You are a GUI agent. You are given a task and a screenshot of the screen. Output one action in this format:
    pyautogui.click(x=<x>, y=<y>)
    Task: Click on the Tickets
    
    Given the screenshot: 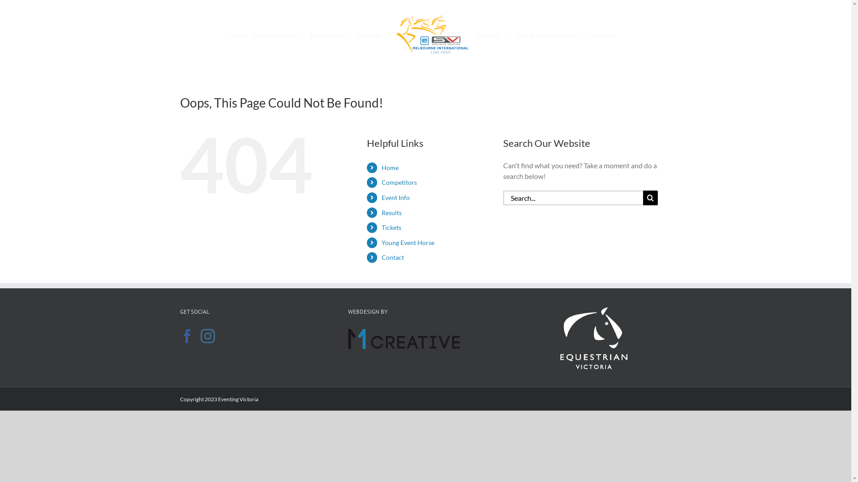 What is the action you would take?
    pyautogui.click(x=391, y=228)
    